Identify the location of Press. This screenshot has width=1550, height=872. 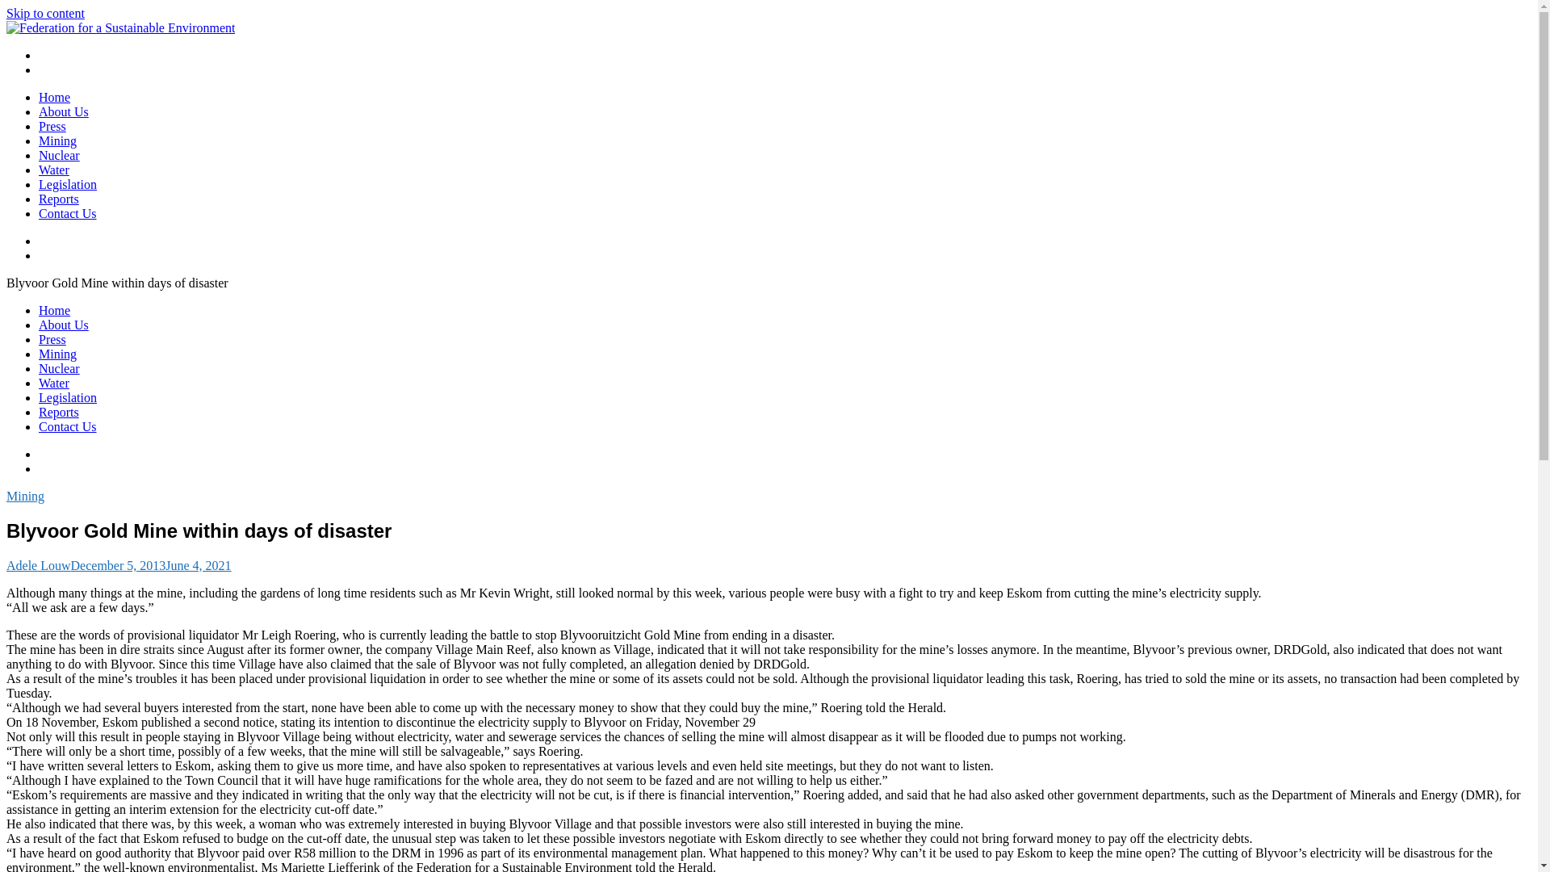
(52, 126).